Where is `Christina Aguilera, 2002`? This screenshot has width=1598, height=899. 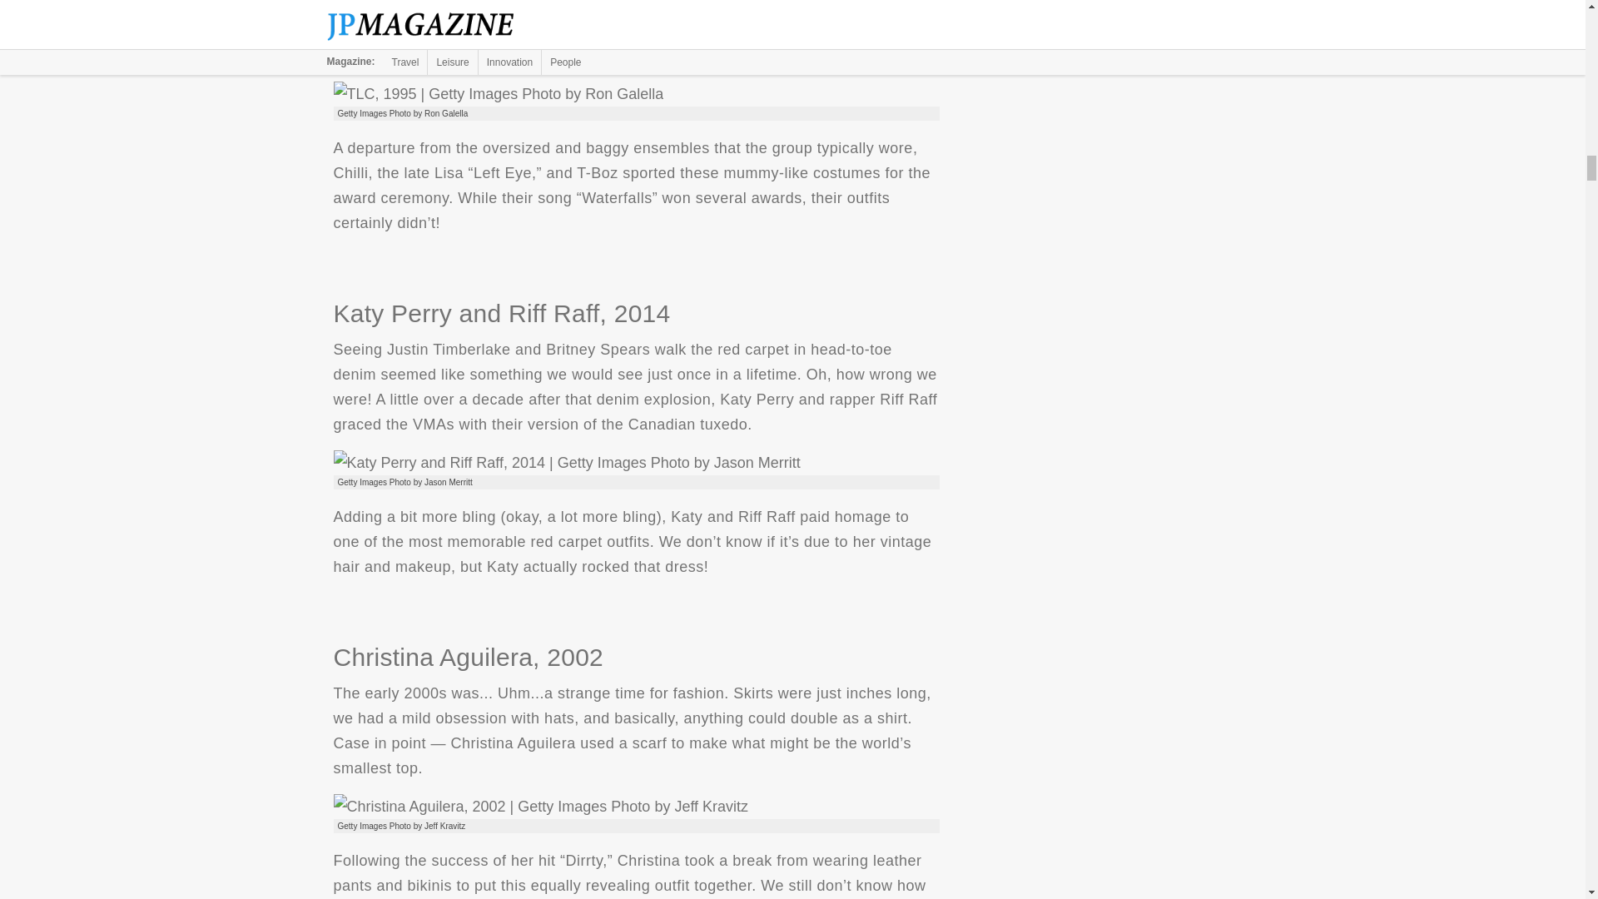 Christina Aguilera, 2002 is located at coordinates (539, 806).